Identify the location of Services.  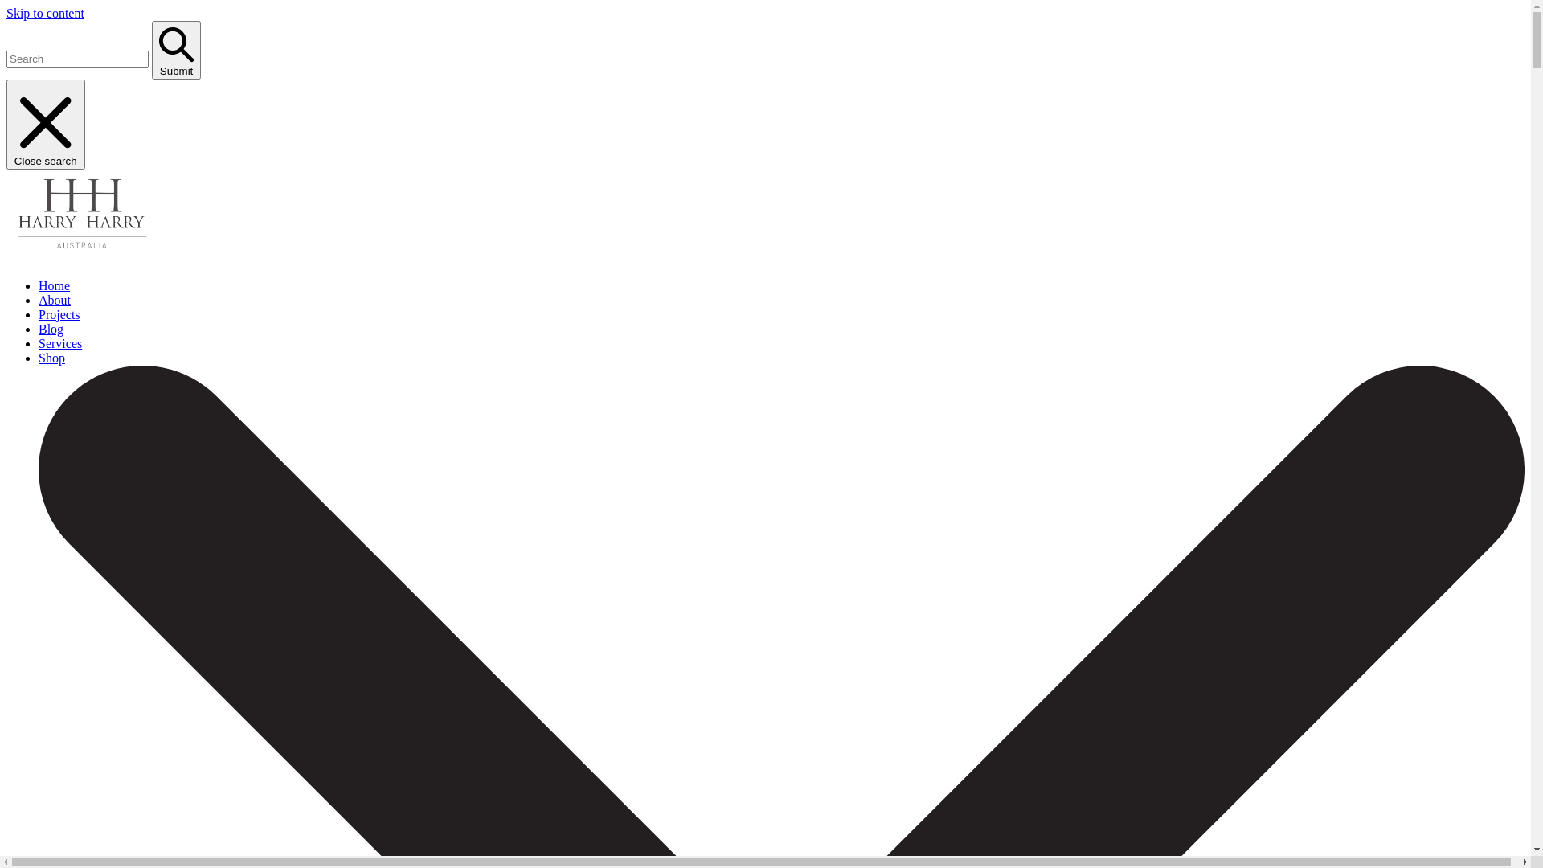
(60, 342).